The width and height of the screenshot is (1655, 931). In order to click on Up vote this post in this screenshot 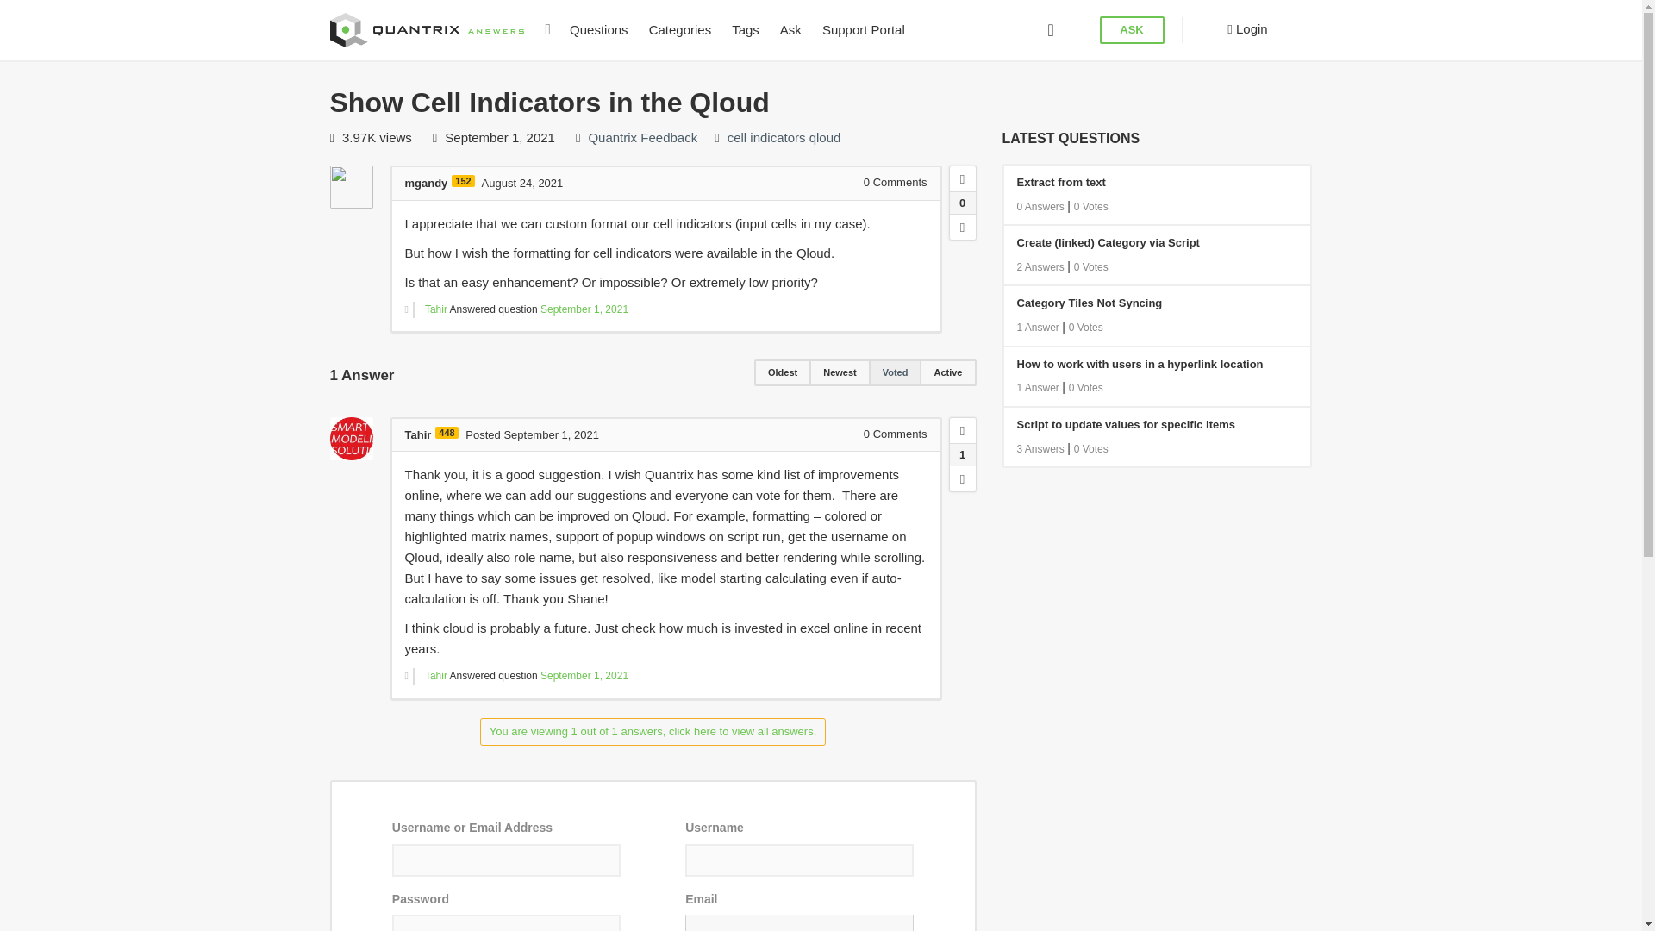, I will do `click(963, 179)`.